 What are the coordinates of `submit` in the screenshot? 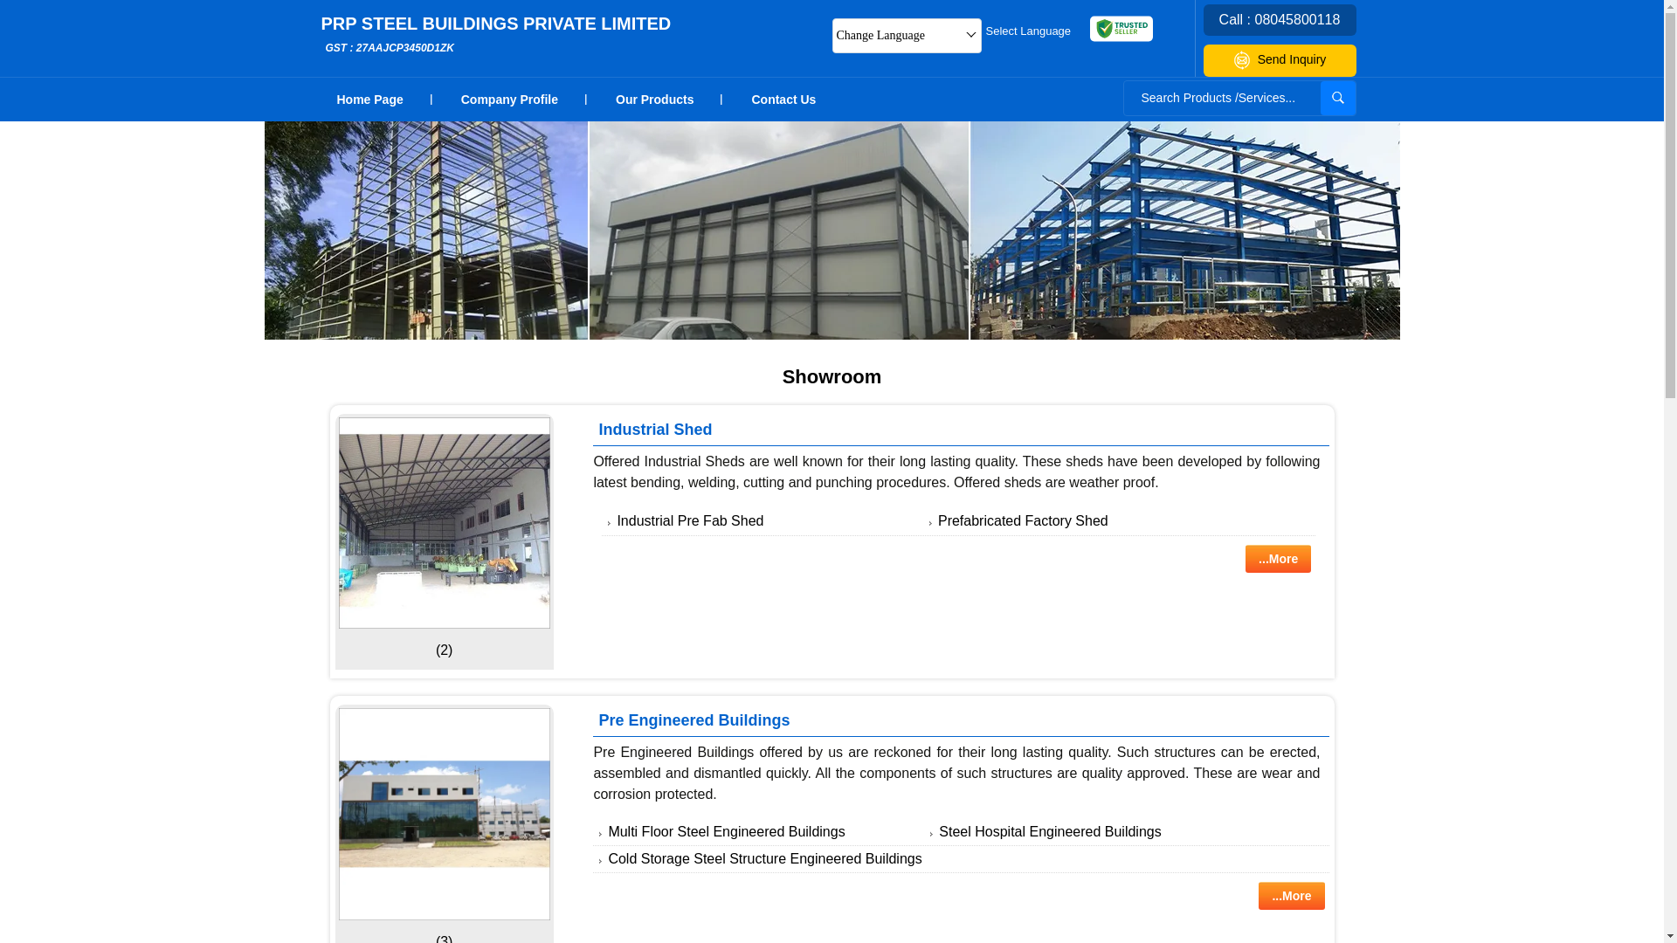 It's located at (1291, 896).